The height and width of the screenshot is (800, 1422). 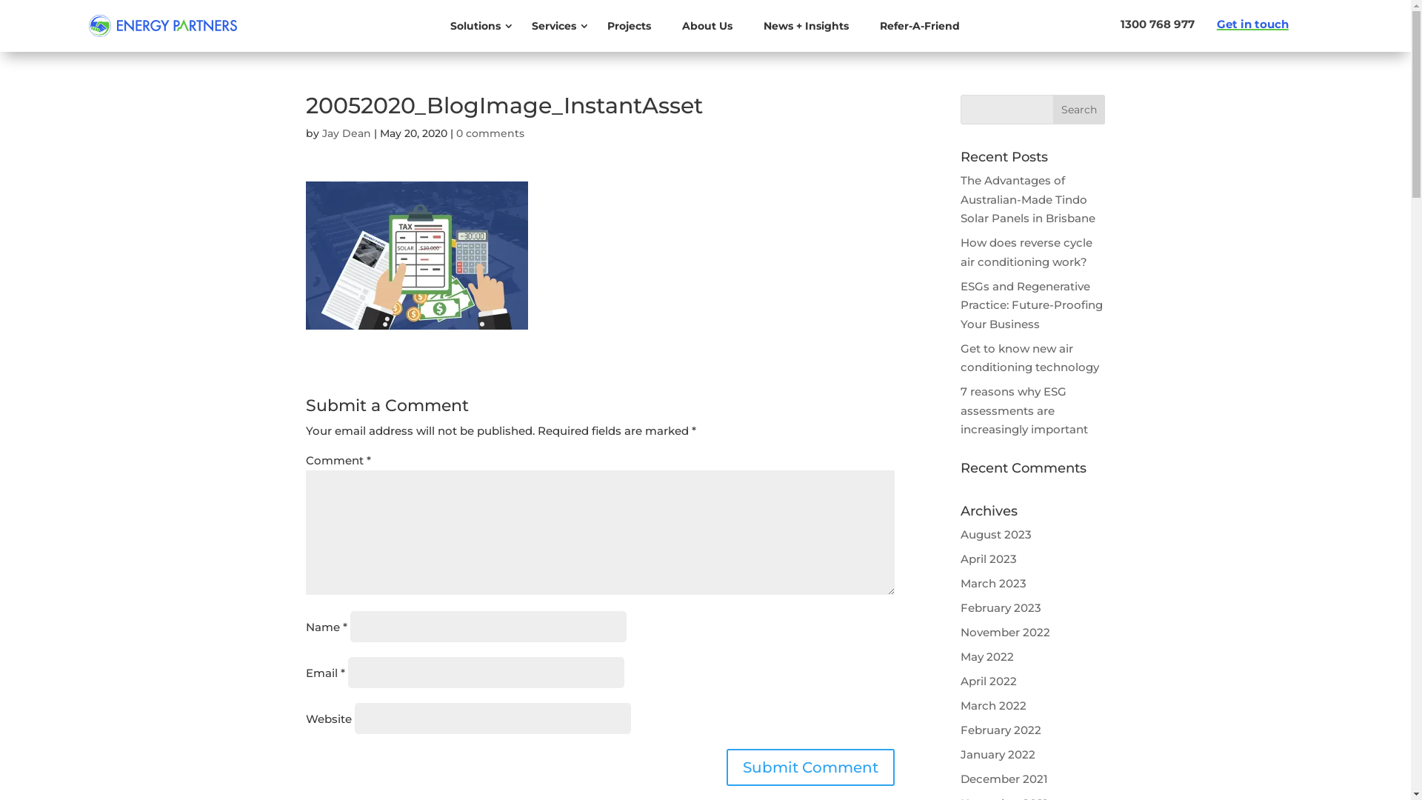 I want to click on 0 comments, so click(x=490, y=133).